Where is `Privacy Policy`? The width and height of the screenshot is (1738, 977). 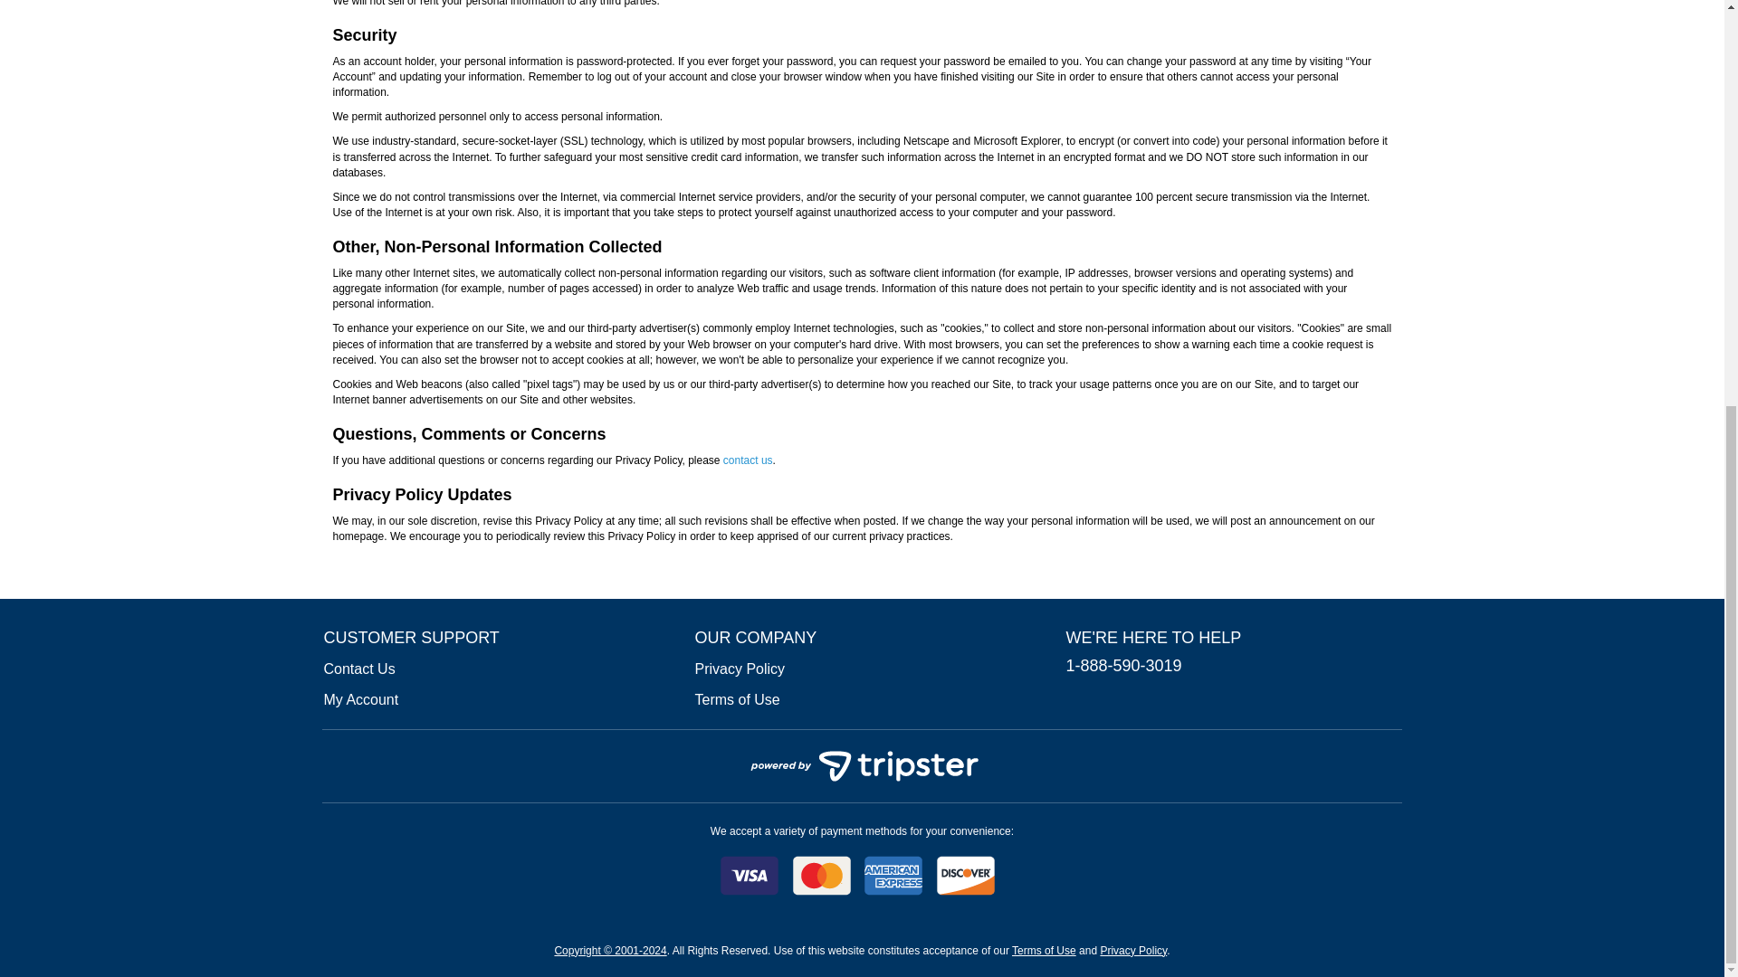
Privacy Policy is located at coordinates (740, 669).